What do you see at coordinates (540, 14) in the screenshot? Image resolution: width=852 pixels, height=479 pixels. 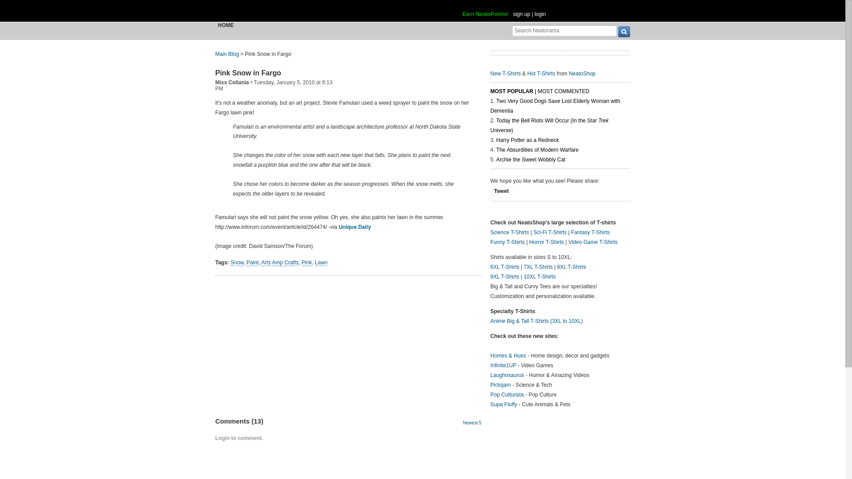 I see `login` at bounding box center [540, 14].